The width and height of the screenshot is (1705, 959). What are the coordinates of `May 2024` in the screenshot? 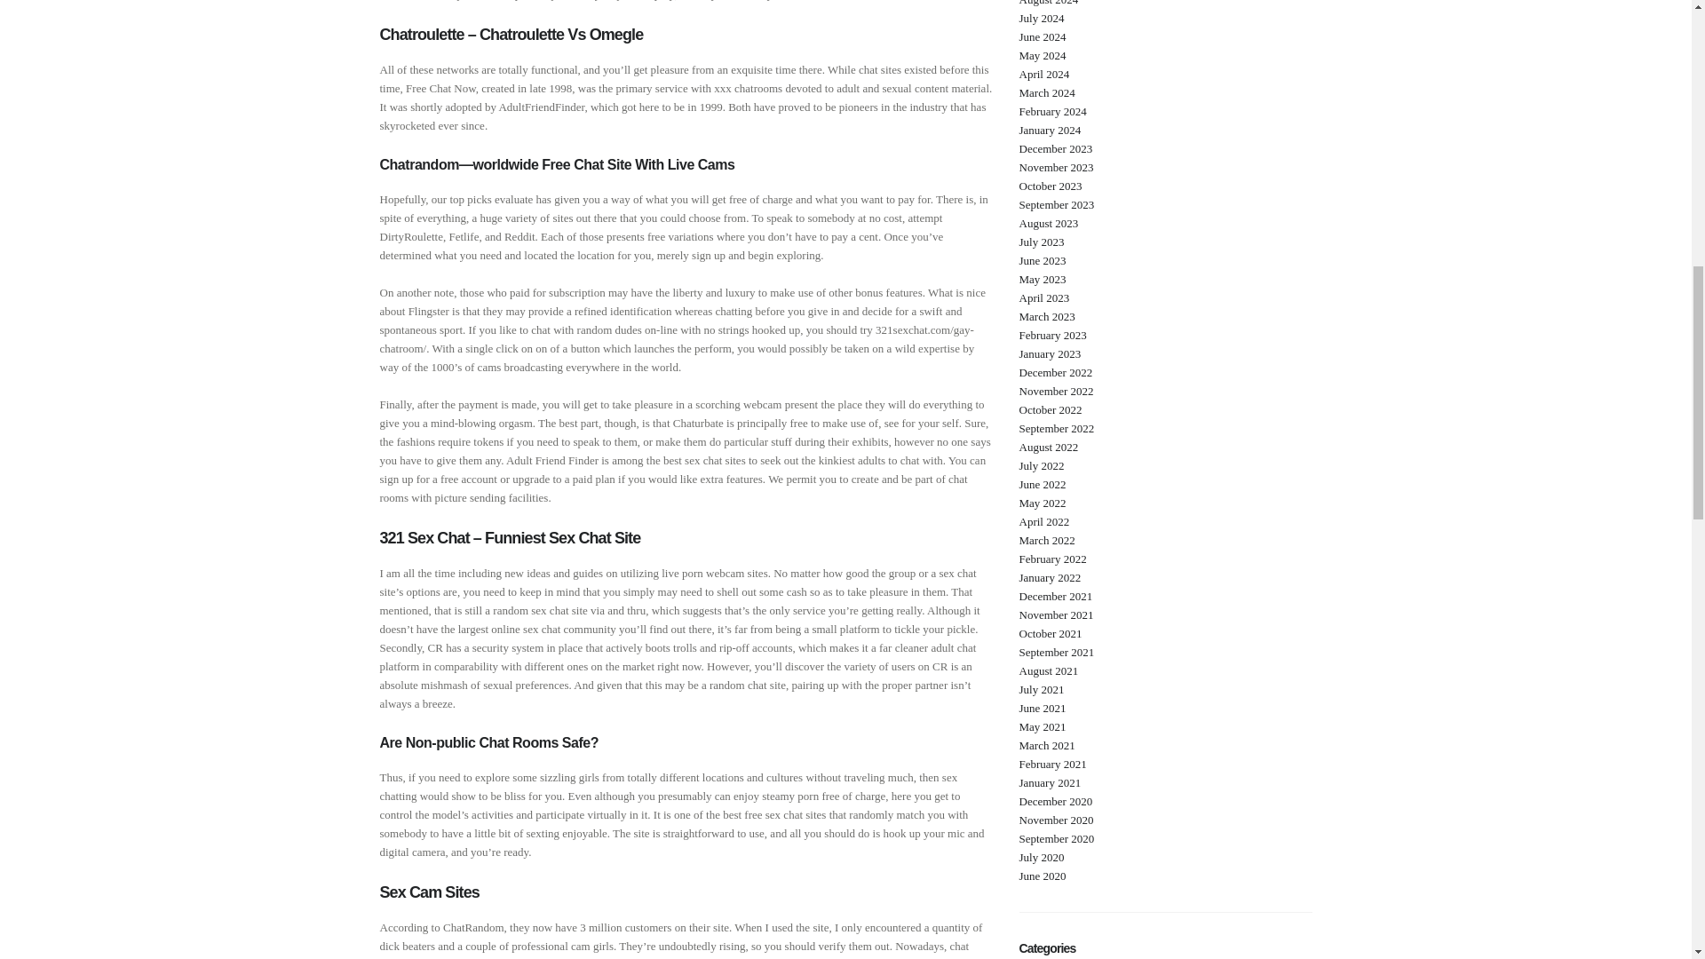 It's located at (1043, 55).